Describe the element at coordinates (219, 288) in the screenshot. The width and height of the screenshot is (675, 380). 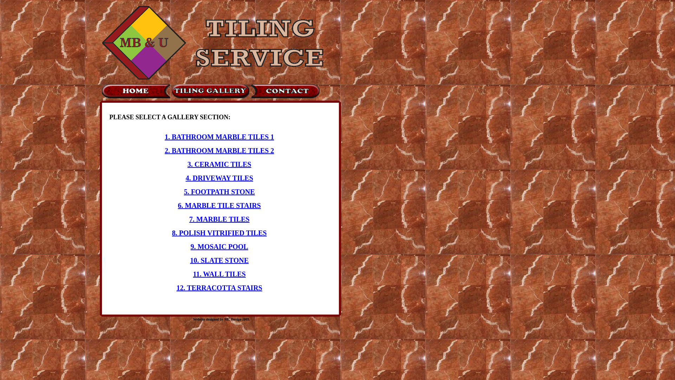
I see `12. TERRACOTTA STAIRS` at that location.